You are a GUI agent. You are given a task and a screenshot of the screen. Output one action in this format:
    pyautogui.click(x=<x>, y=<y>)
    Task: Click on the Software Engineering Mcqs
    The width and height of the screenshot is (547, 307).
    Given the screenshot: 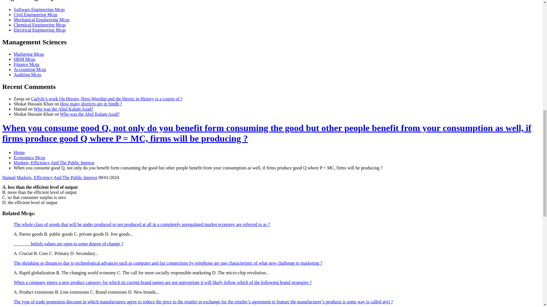 What is the action you would take?
    pyautogui.click(x=39, y=9)
    